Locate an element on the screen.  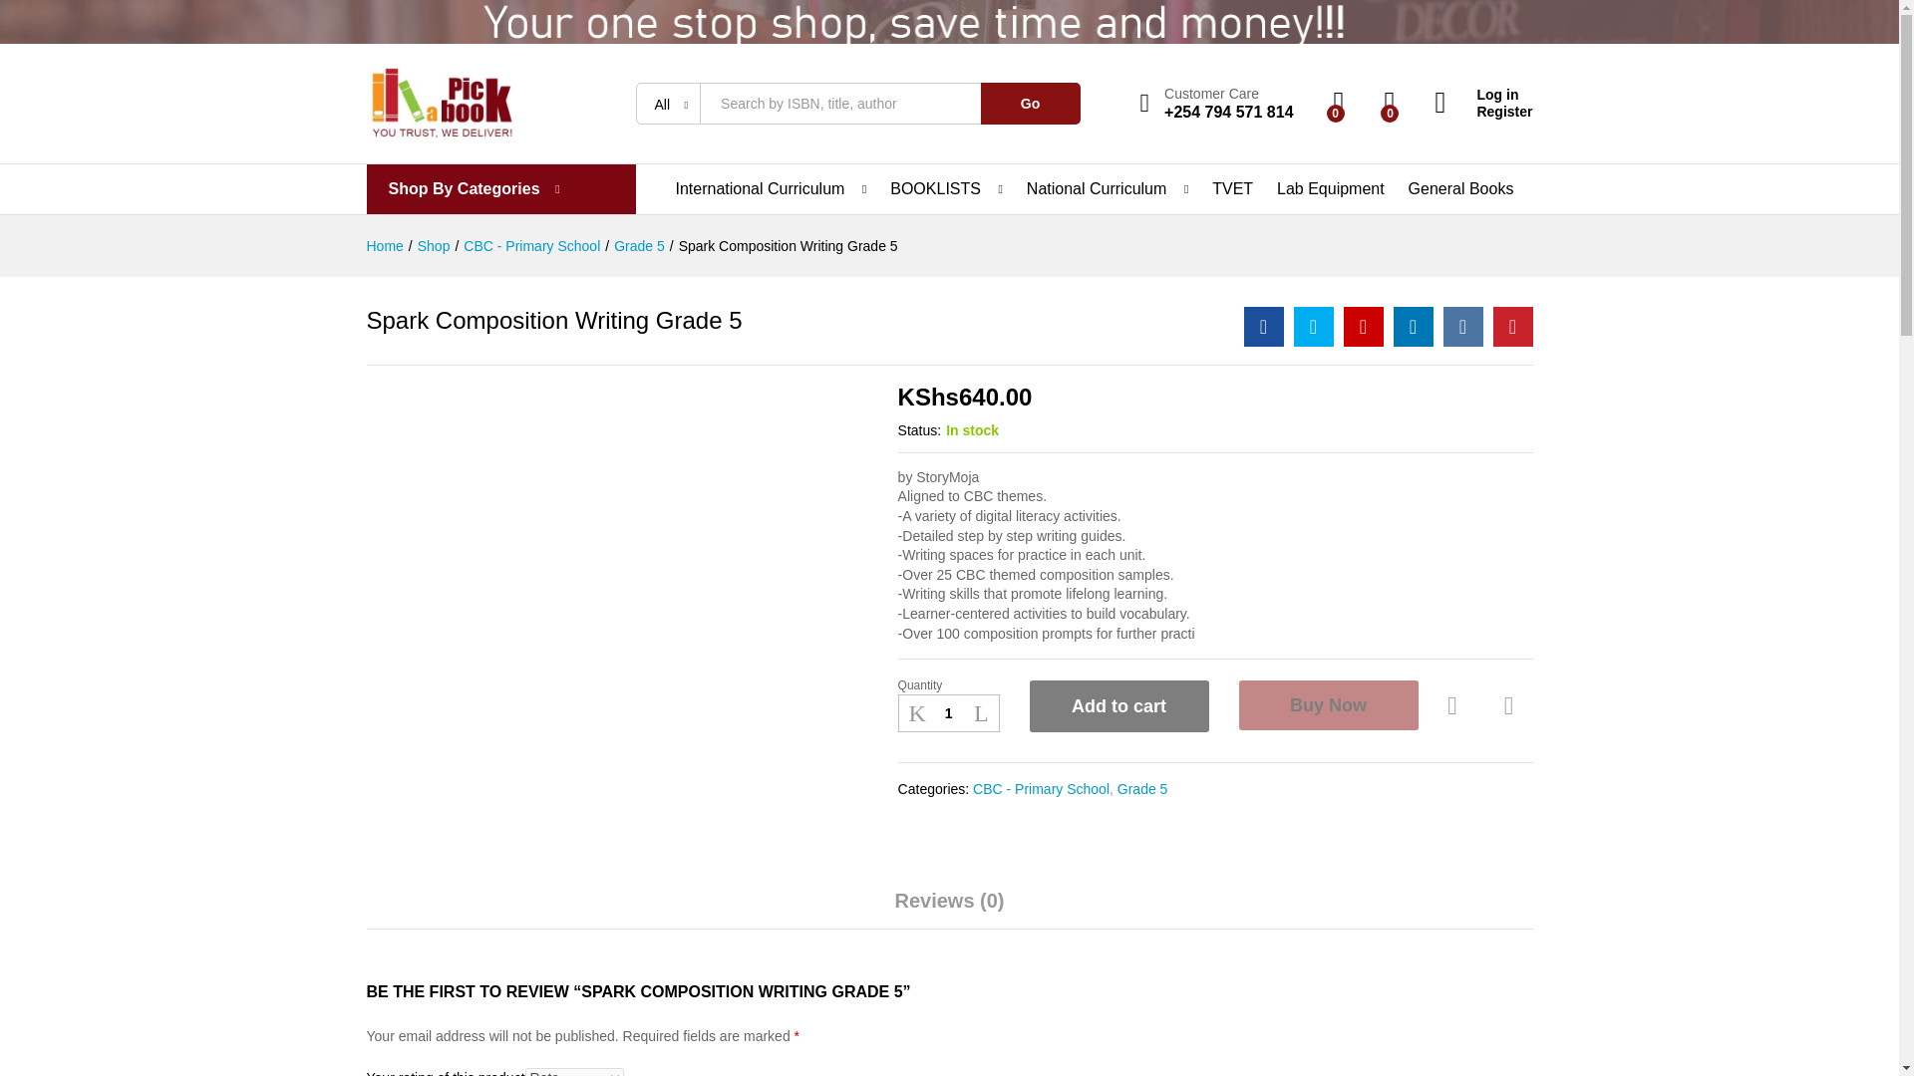
Spark Composition Writing Grade 5 is located at coordinates (1264, 326).